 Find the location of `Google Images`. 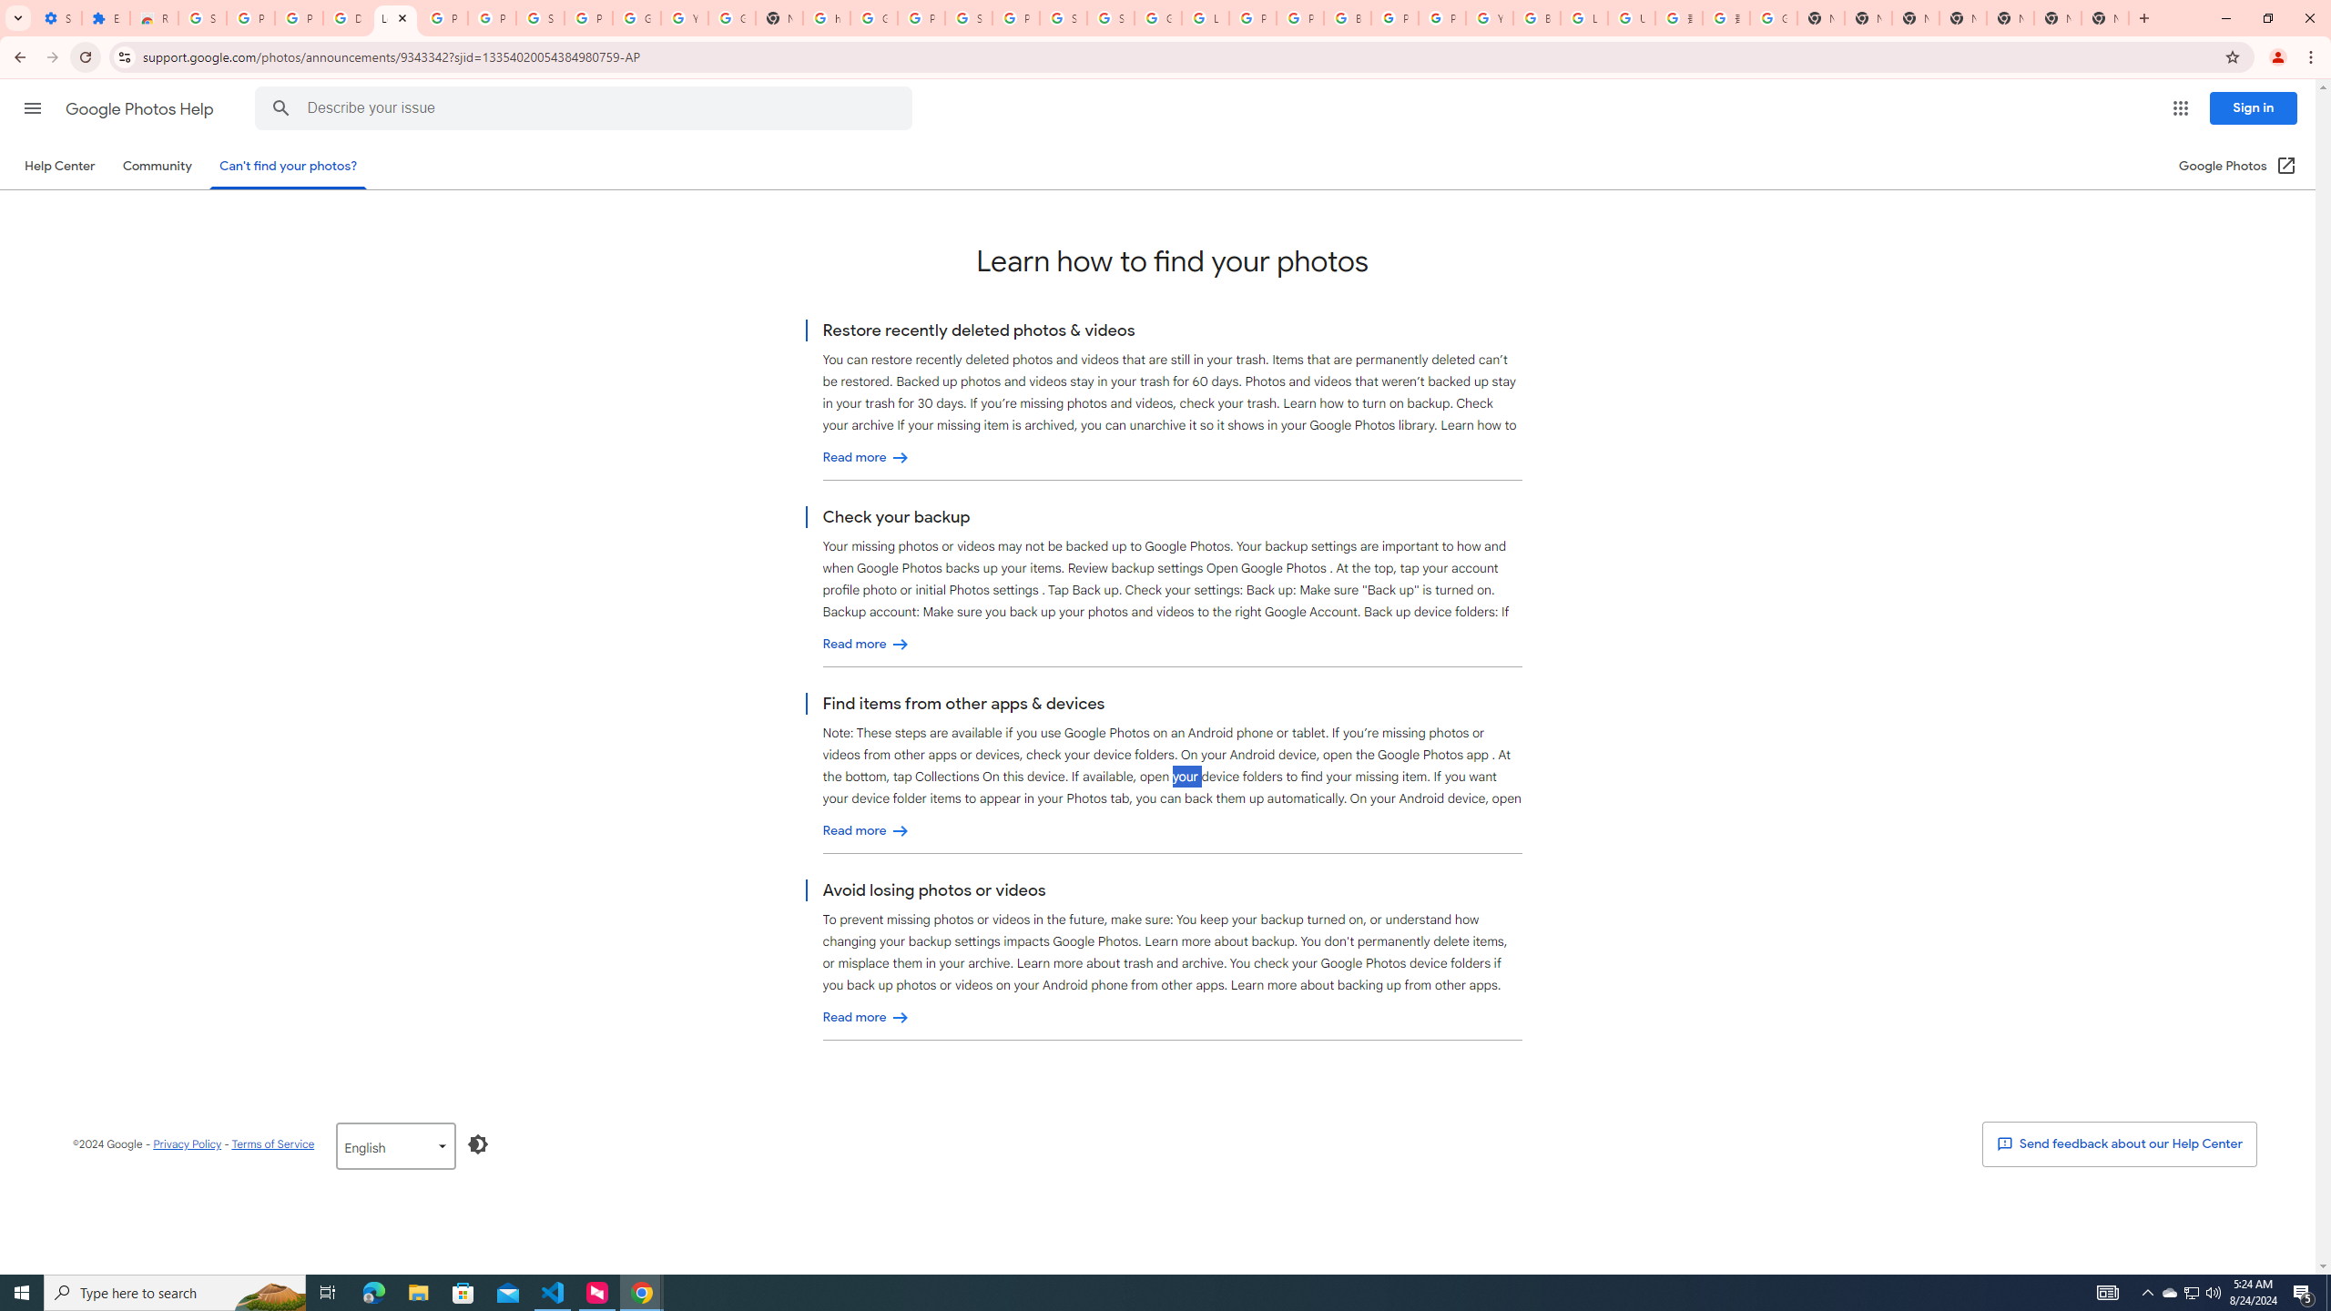

Google Images is located at coordinates (1774, 18).